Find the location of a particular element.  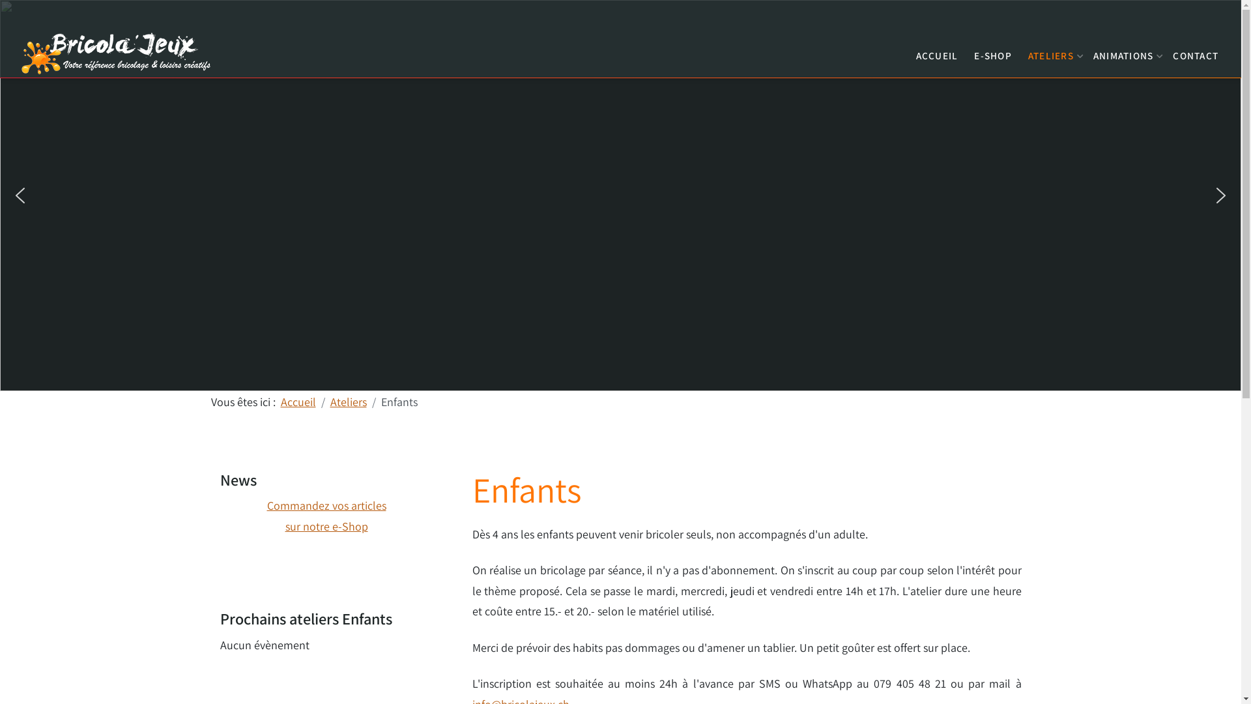

Ateliers is located at coordinates (348, 402).